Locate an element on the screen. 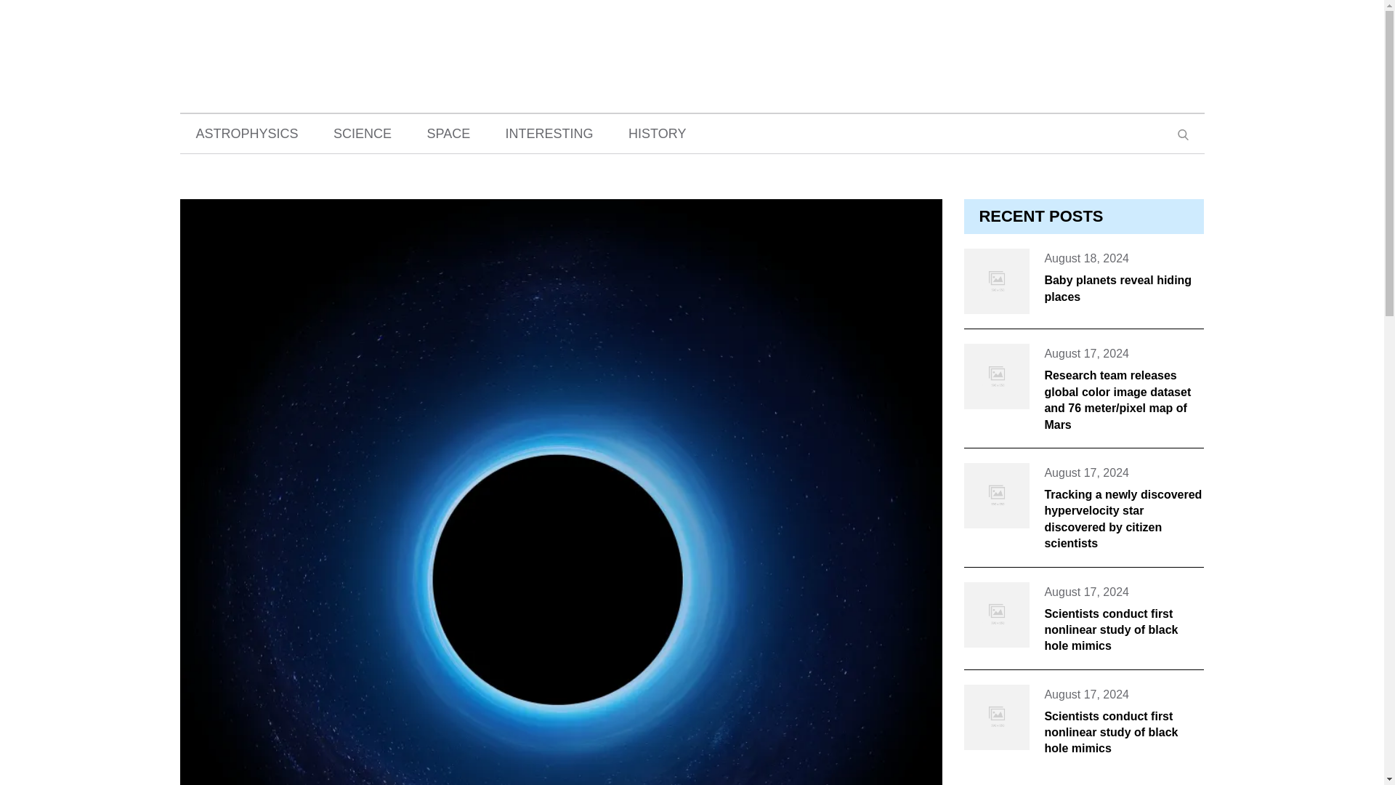  August 17, 2024 is located at coordinates (1085, 354).